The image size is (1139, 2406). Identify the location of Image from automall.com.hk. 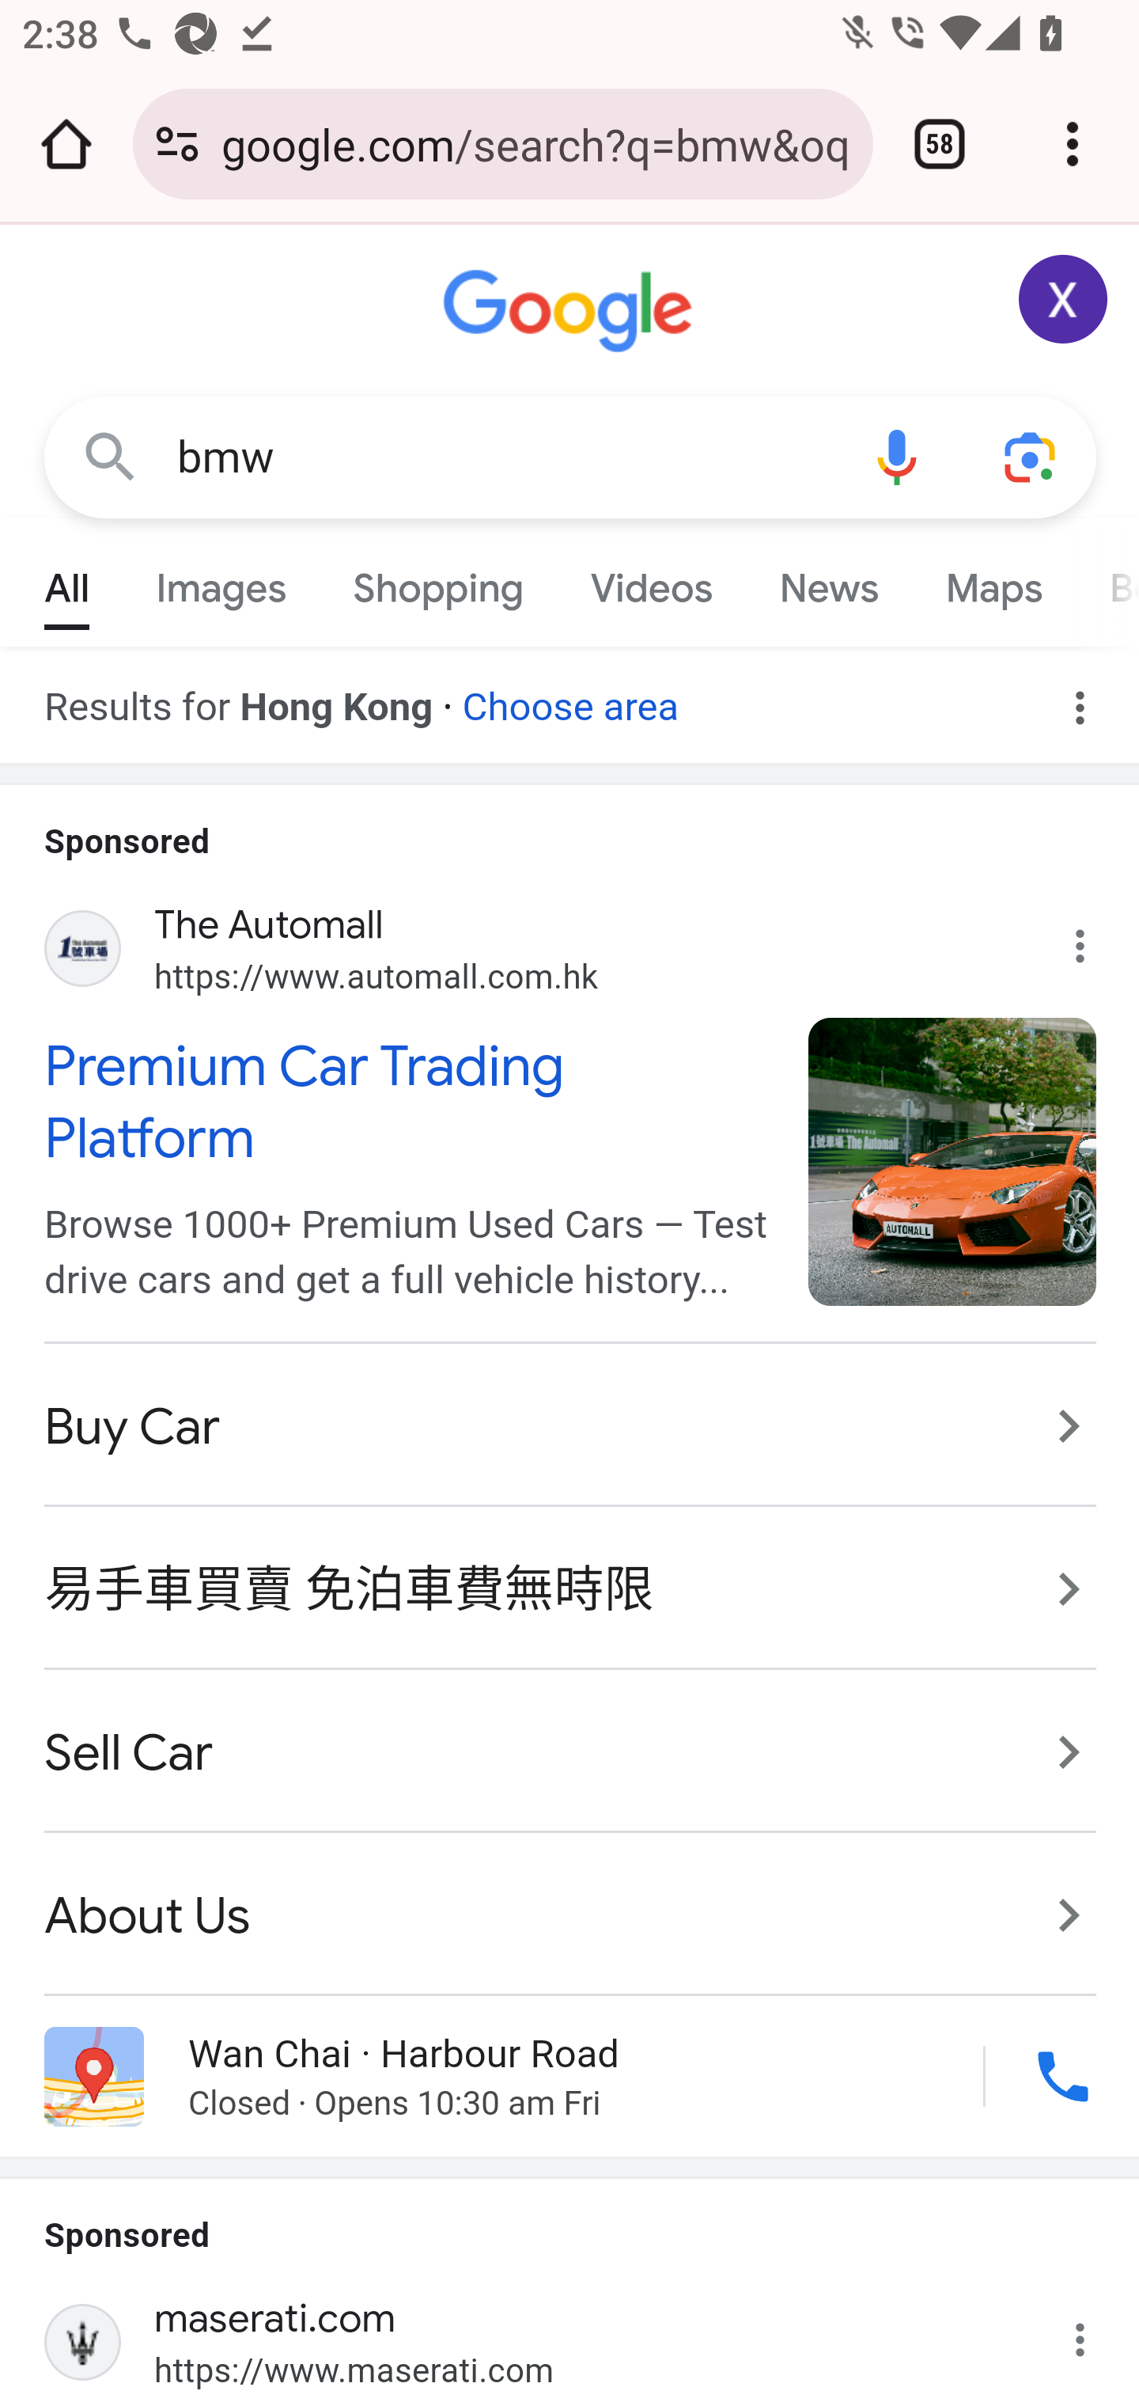
(954, 1160).